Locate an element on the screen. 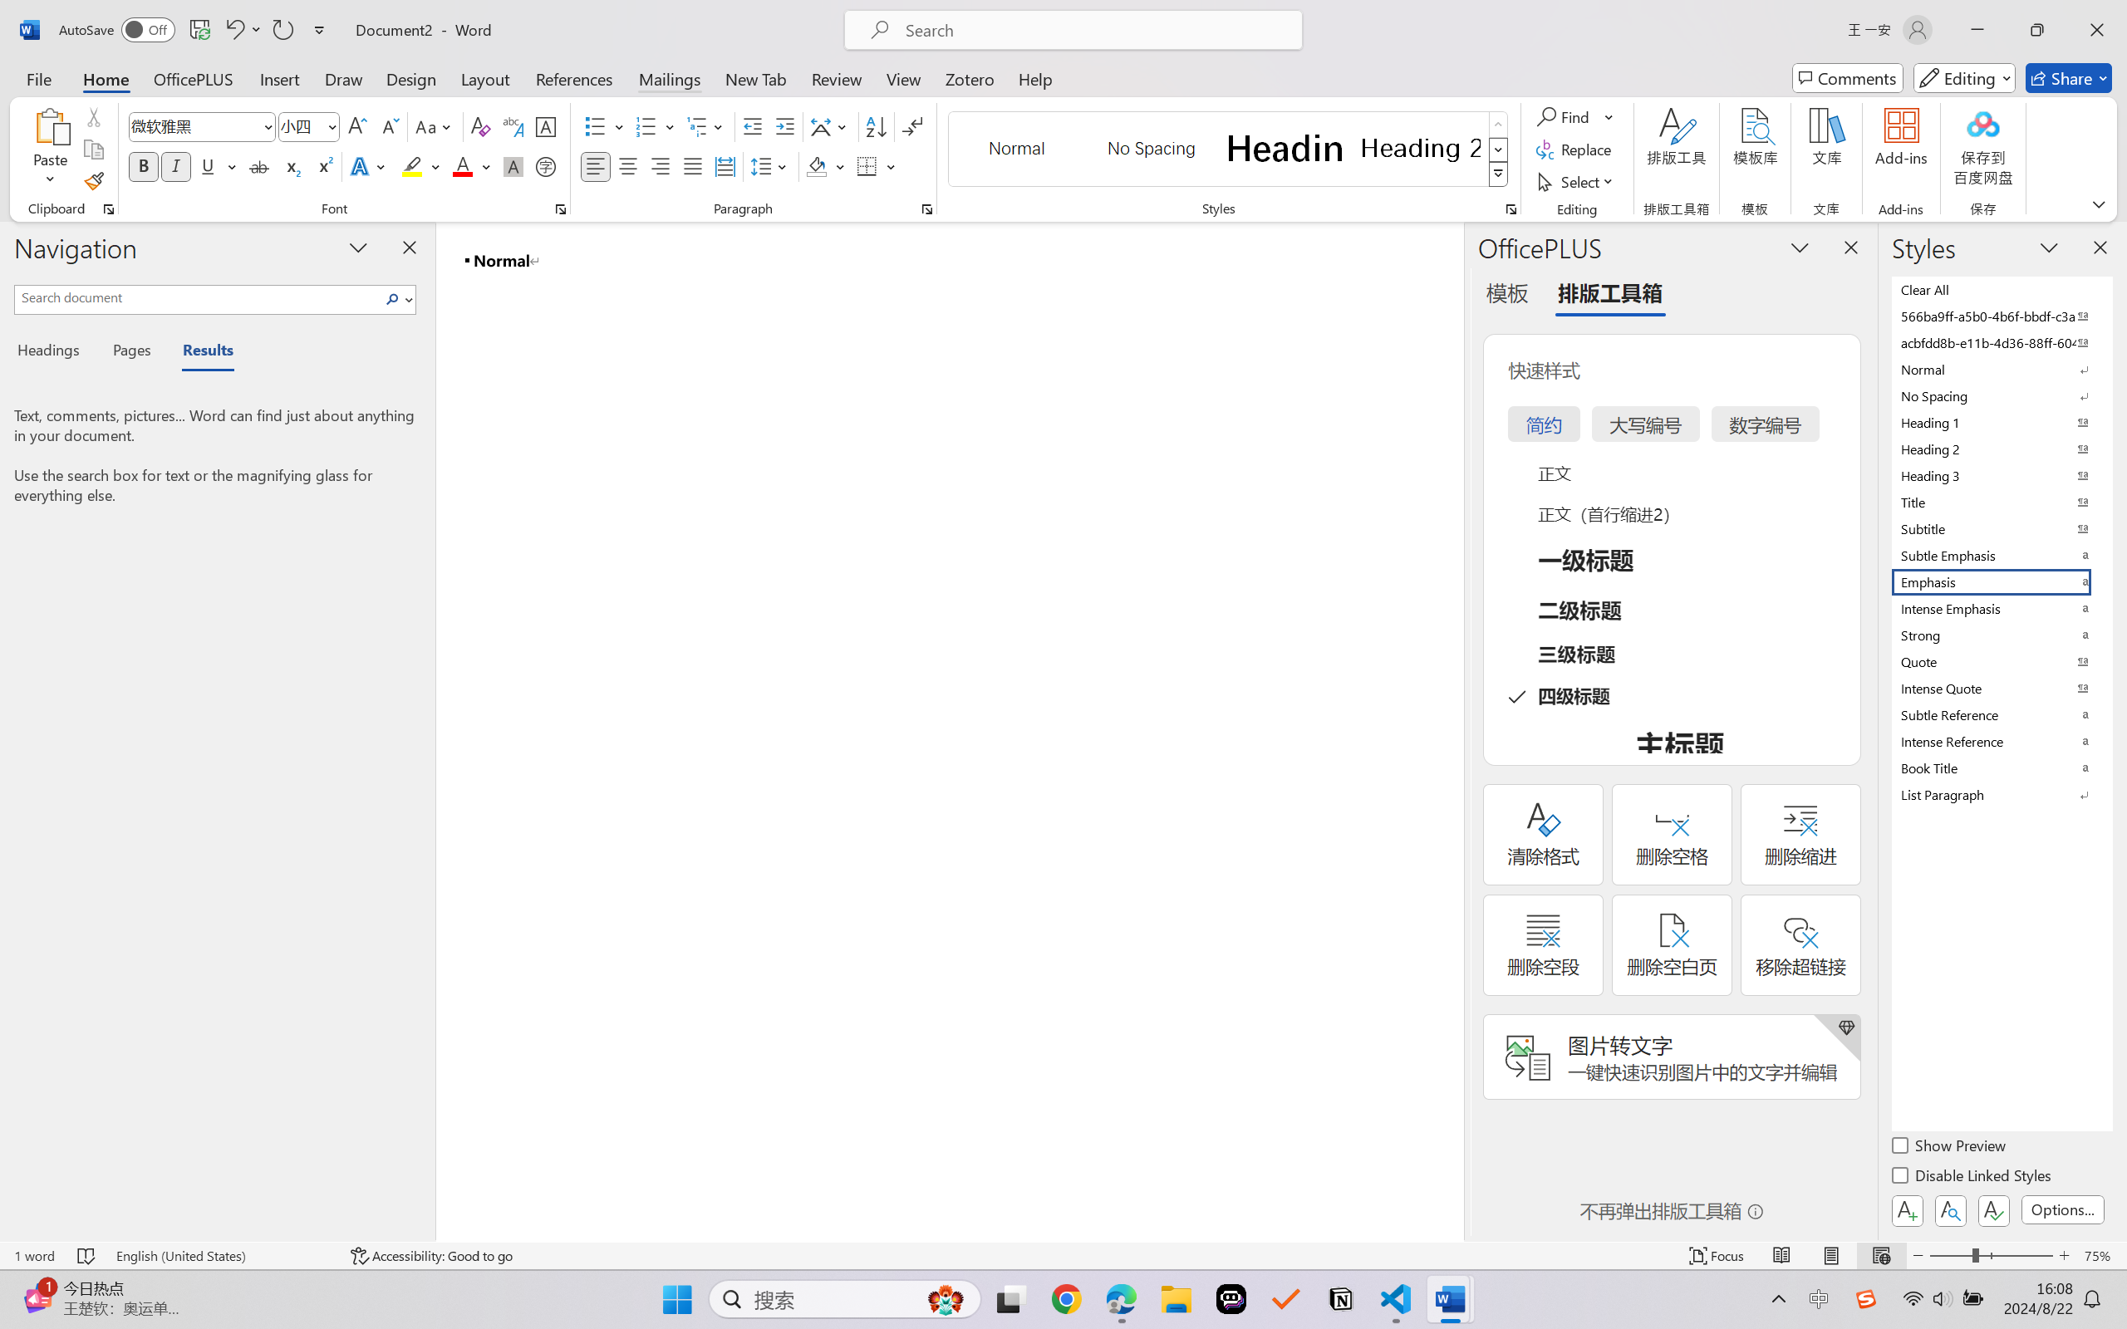 This screenshot has width=2127, height=1329. Subtle Reference is located at coordinates (2001, 714).